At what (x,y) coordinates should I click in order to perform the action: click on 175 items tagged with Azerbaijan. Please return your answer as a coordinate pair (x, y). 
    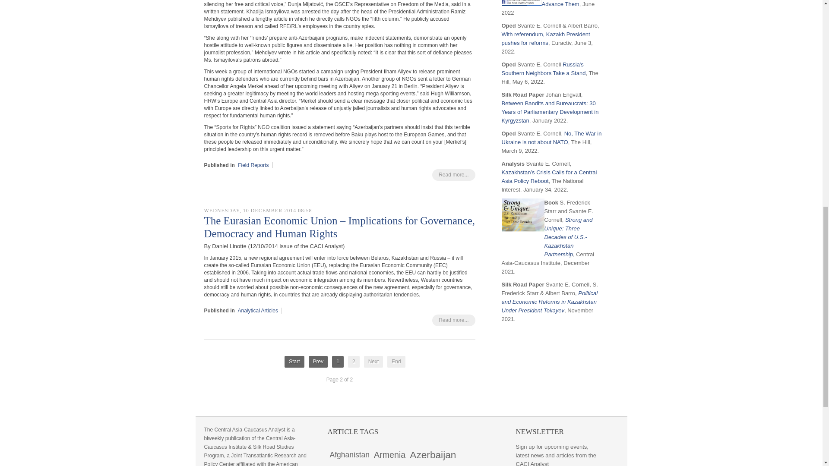
    Looking at the image, I should click on (433, 454).